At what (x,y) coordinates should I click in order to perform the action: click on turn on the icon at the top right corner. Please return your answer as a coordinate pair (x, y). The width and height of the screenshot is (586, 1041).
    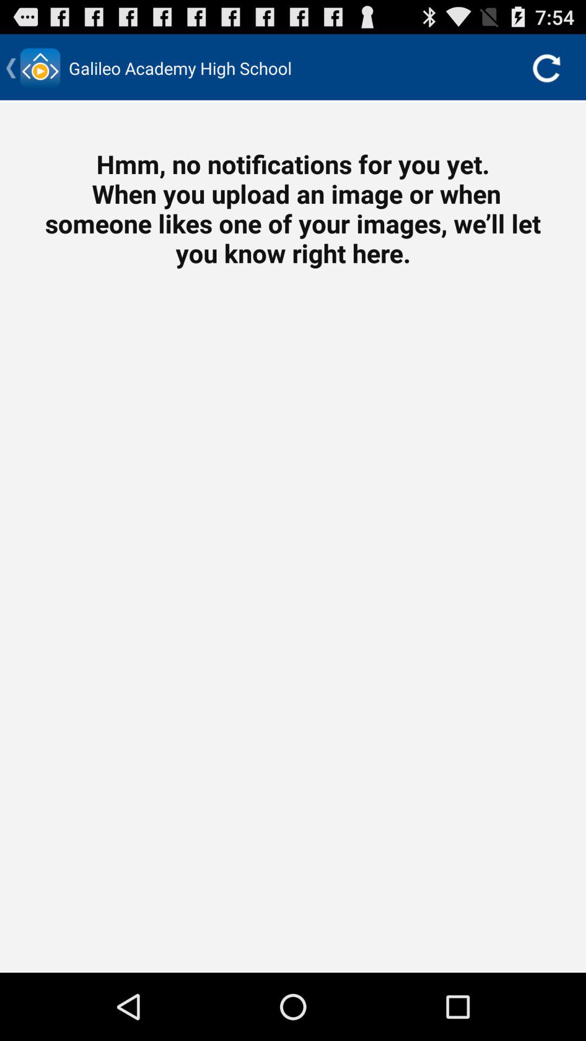
    Looking at the image, I should click on (546, 68).